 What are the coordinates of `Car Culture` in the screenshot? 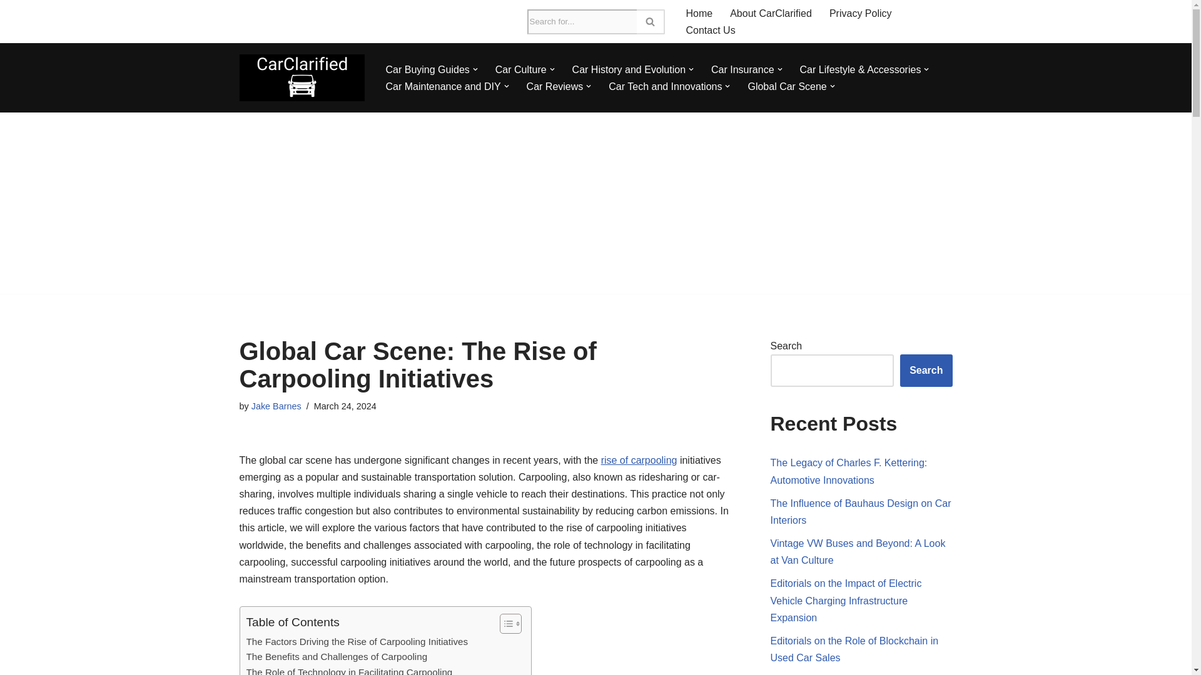 It's located at (520, 70).